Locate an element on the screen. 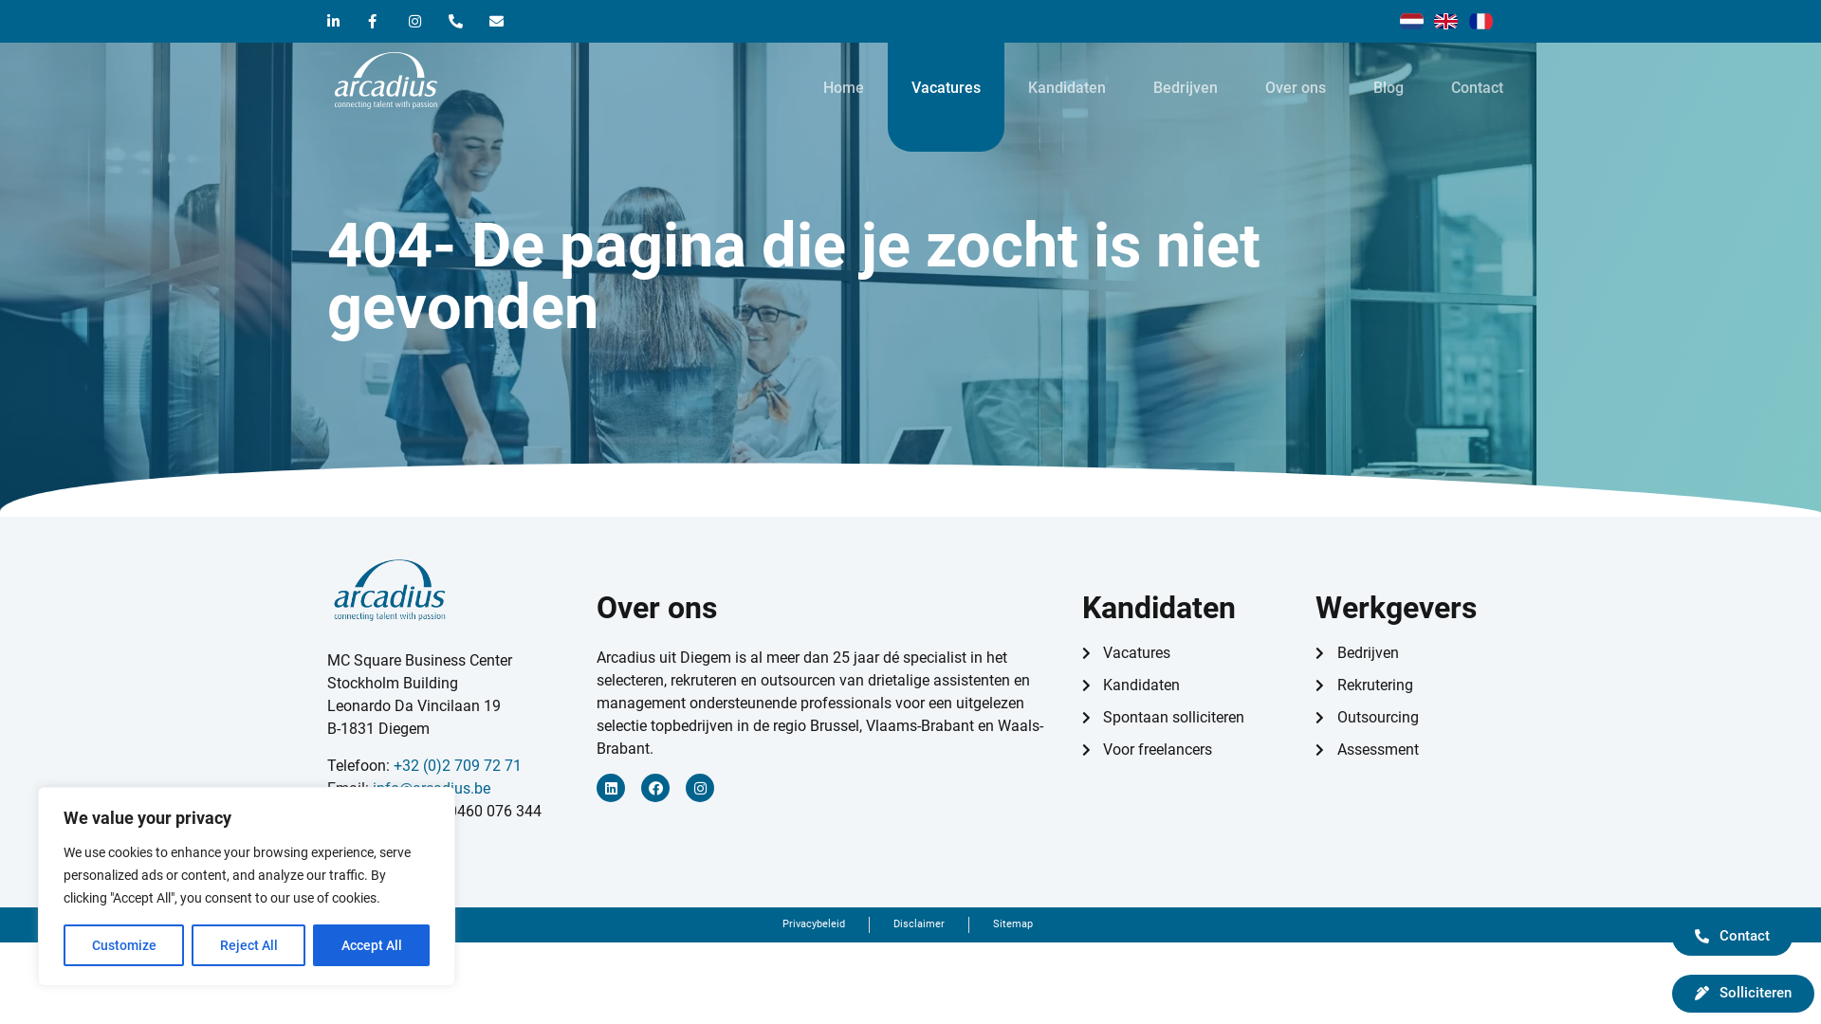  Assessment is located at coordinates (1404, 750).